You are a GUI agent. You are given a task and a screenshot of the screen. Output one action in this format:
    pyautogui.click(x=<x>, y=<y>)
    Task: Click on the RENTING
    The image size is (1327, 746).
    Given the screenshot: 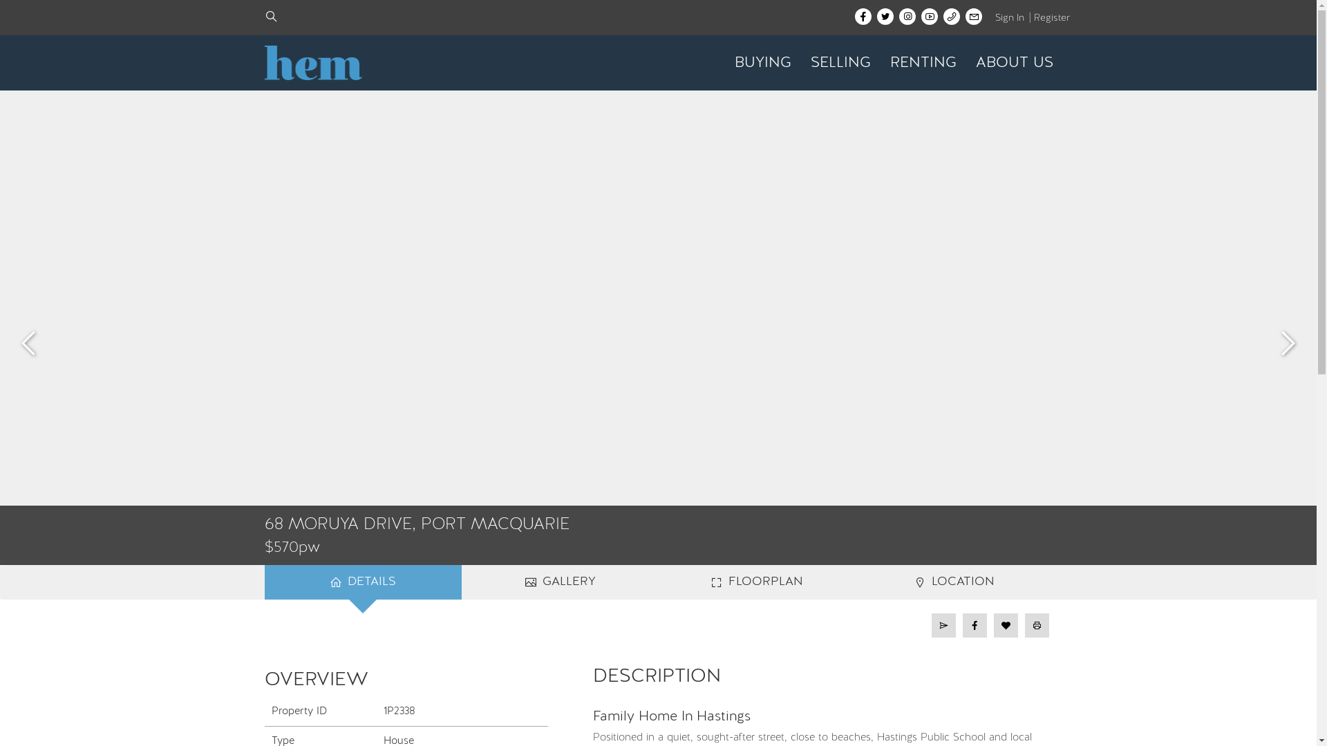 What is the action you would take?
    pyautogui.click(x=923, y=63)
    